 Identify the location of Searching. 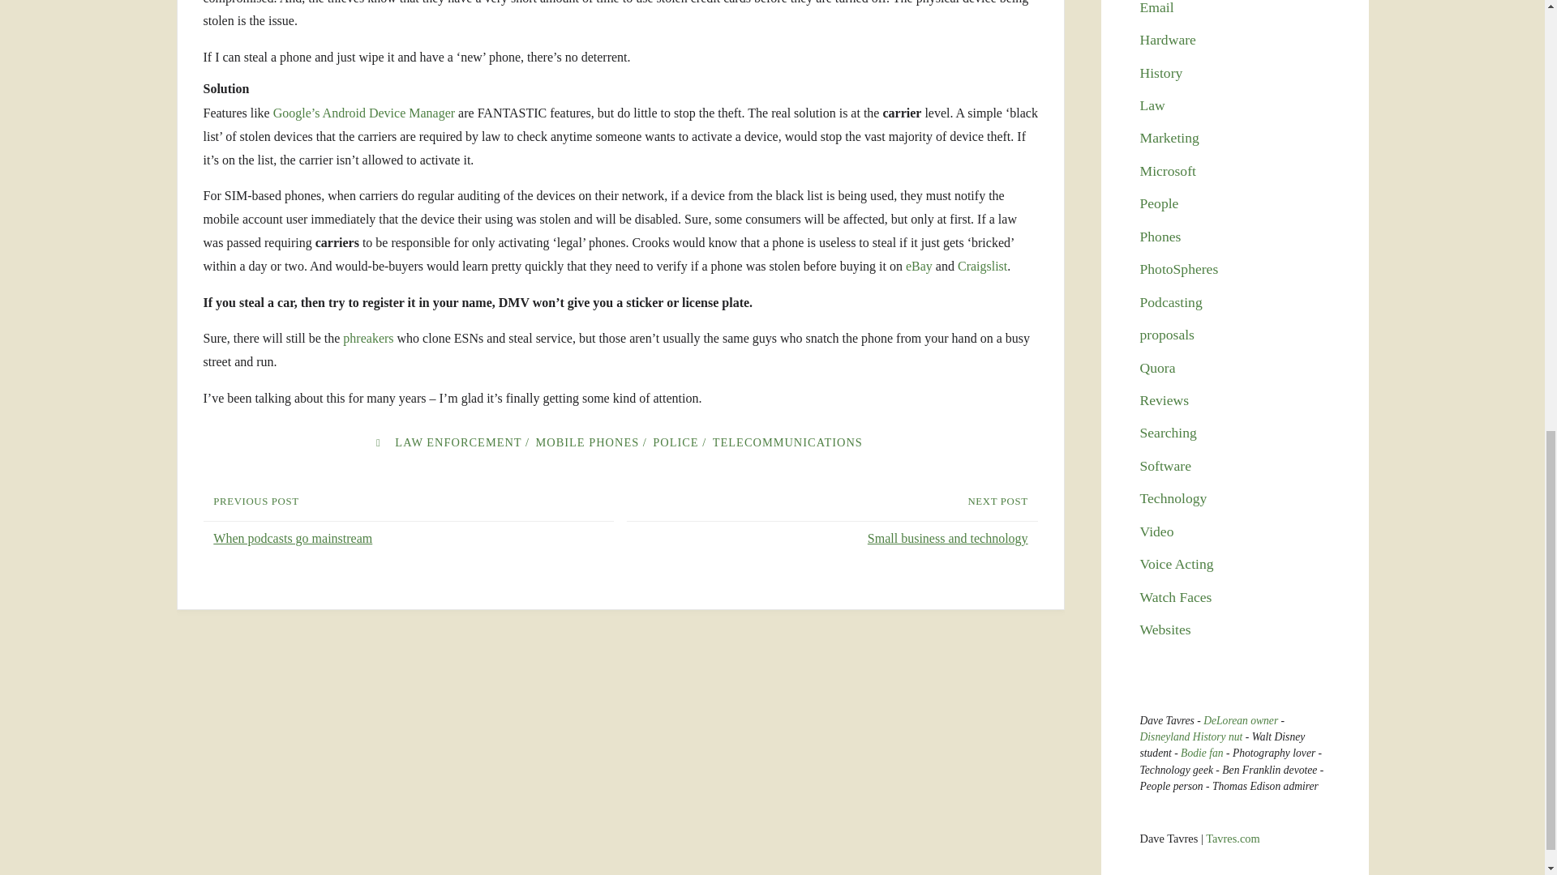
(1168, 433).